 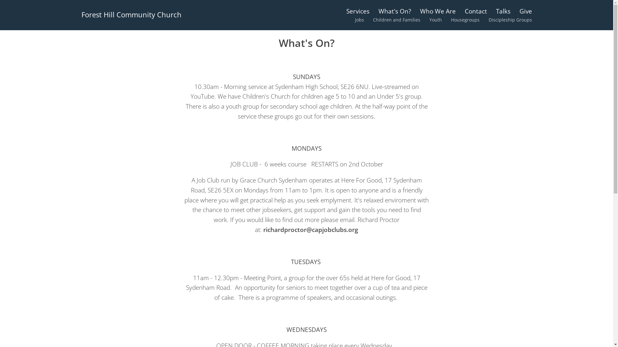 I want to click on Discipleship Groups, so click(x=510, y=20).